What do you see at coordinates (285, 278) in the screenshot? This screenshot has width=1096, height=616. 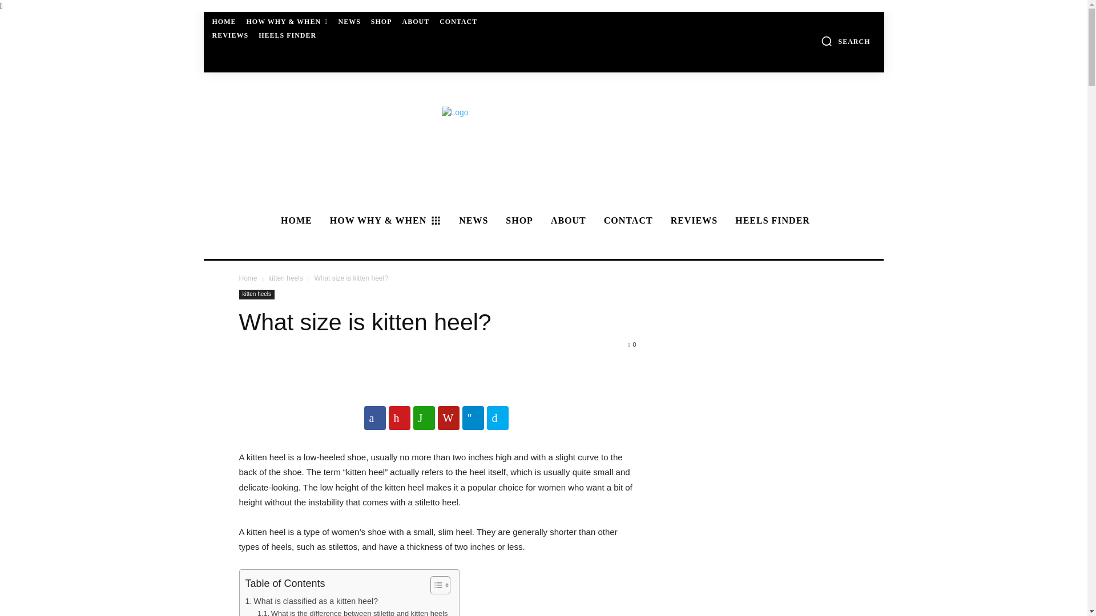 I see `View all posts in kitten heels` at bounding box center [285, 278].